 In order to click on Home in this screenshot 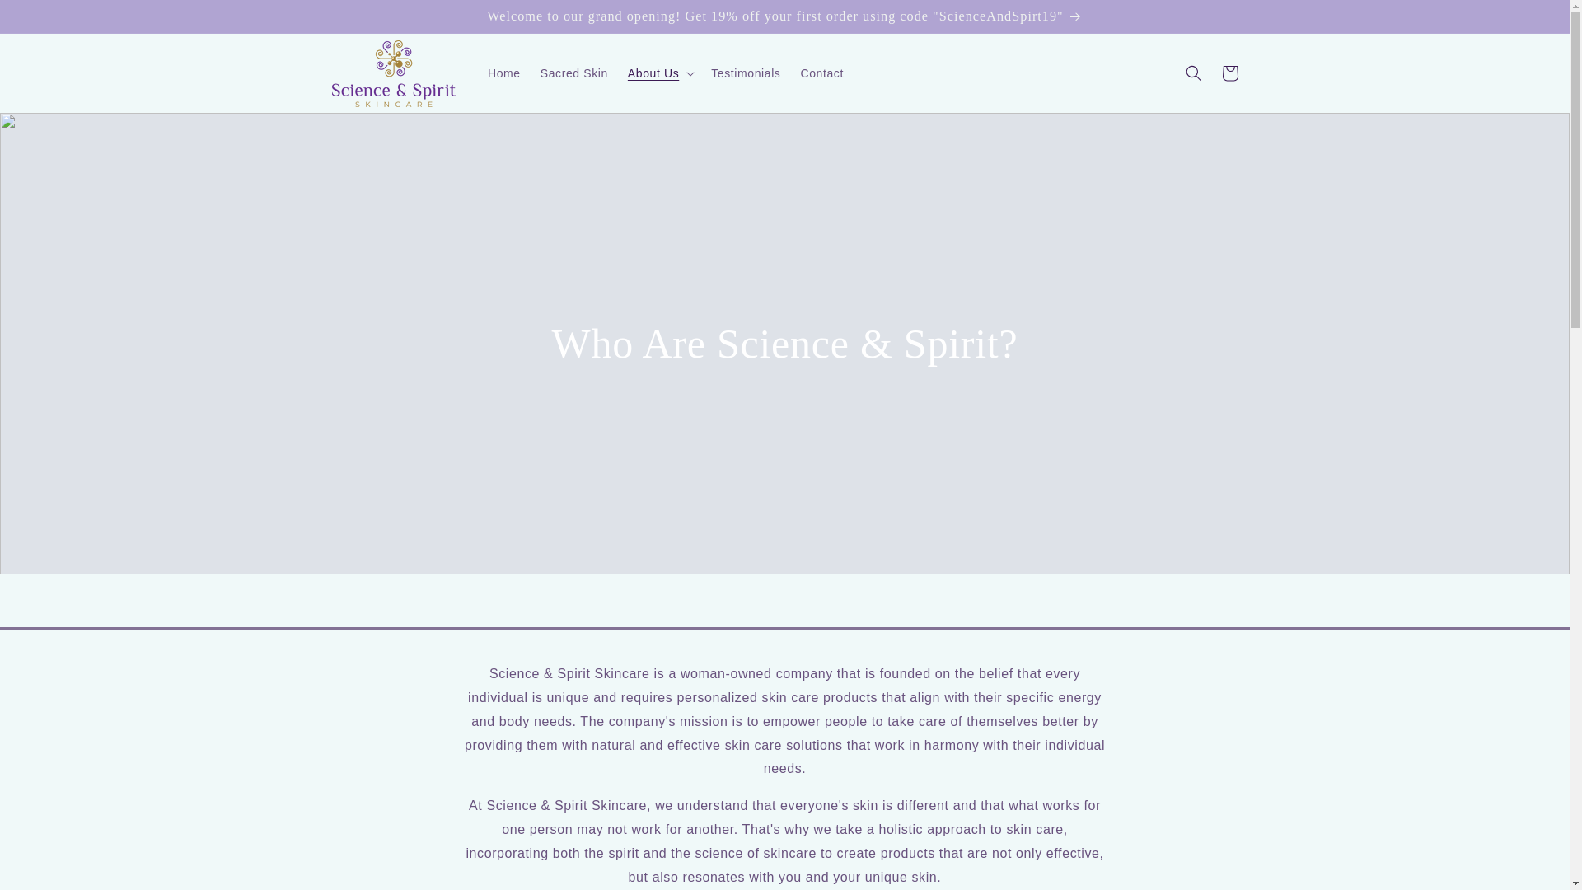, I will do `click(503, 73)`.